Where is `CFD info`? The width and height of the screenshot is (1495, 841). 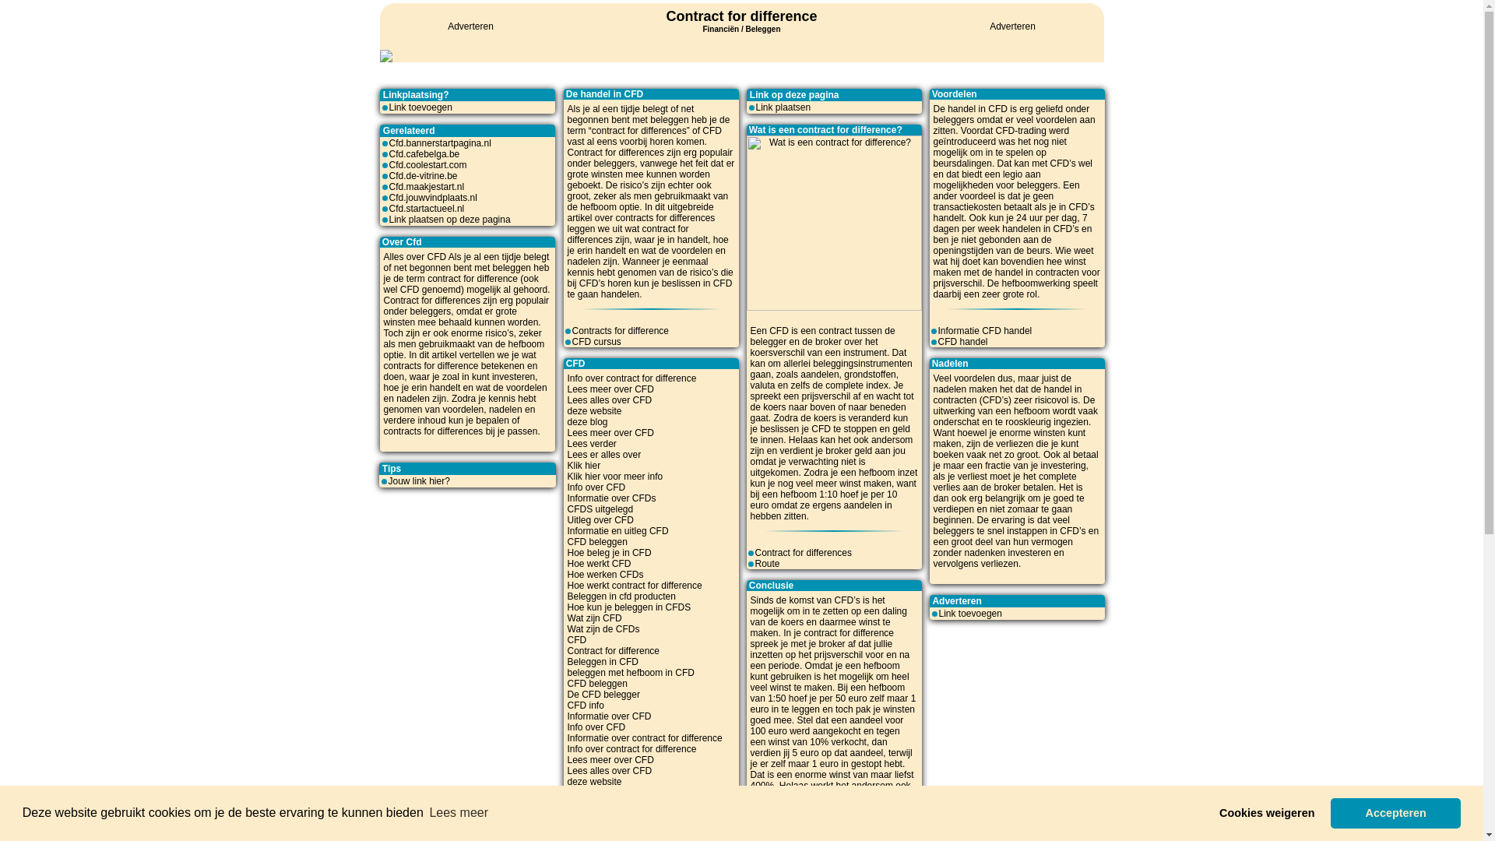 CFD info is located at coordinates (586, 706).